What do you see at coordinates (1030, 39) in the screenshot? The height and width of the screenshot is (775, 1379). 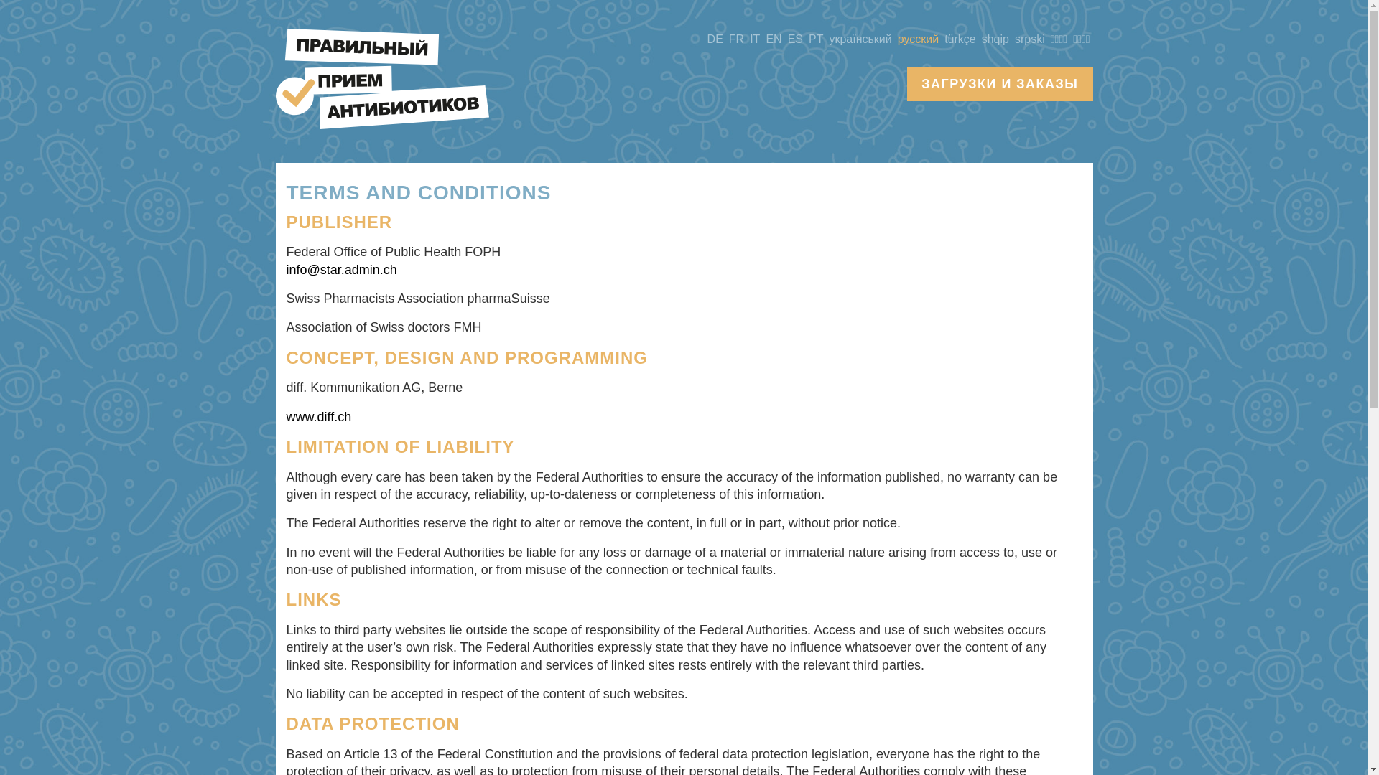 I see `srpski` at bounding box center [1030, 39].